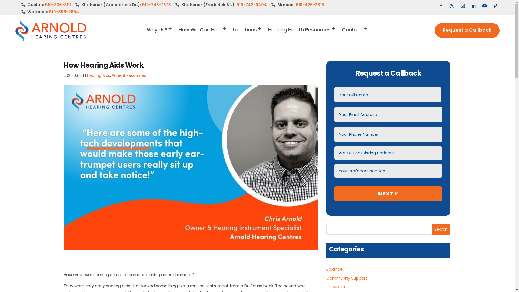  Describe the element at coordinates (474, 6) in the screenshot. I see `Follow on LinkedIn` at that location.